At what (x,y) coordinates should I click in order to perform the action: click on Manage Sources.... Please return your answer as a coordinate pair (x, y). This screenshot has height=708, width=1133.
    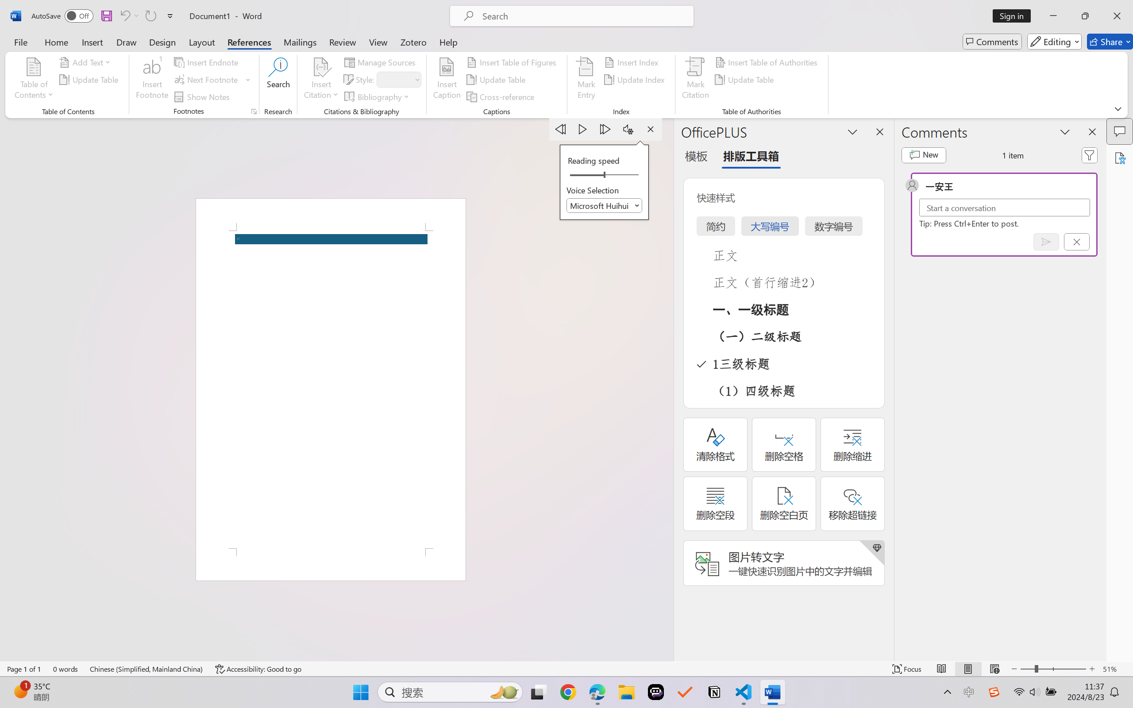
    Looking at the image, I should click on (382, 62).